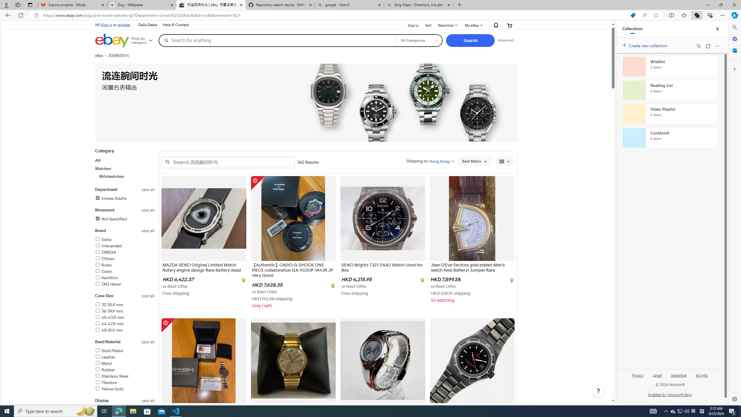  I want to click on Hamilton, so click(125, 278).